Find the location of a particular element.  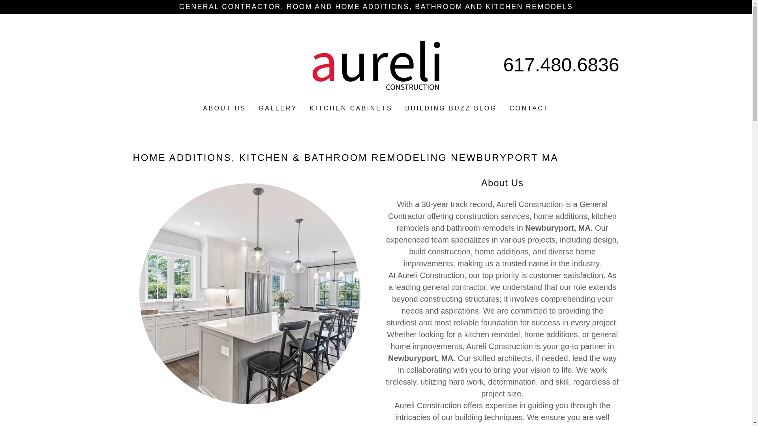

617.480.6836 is located at coordinates (561, 65).